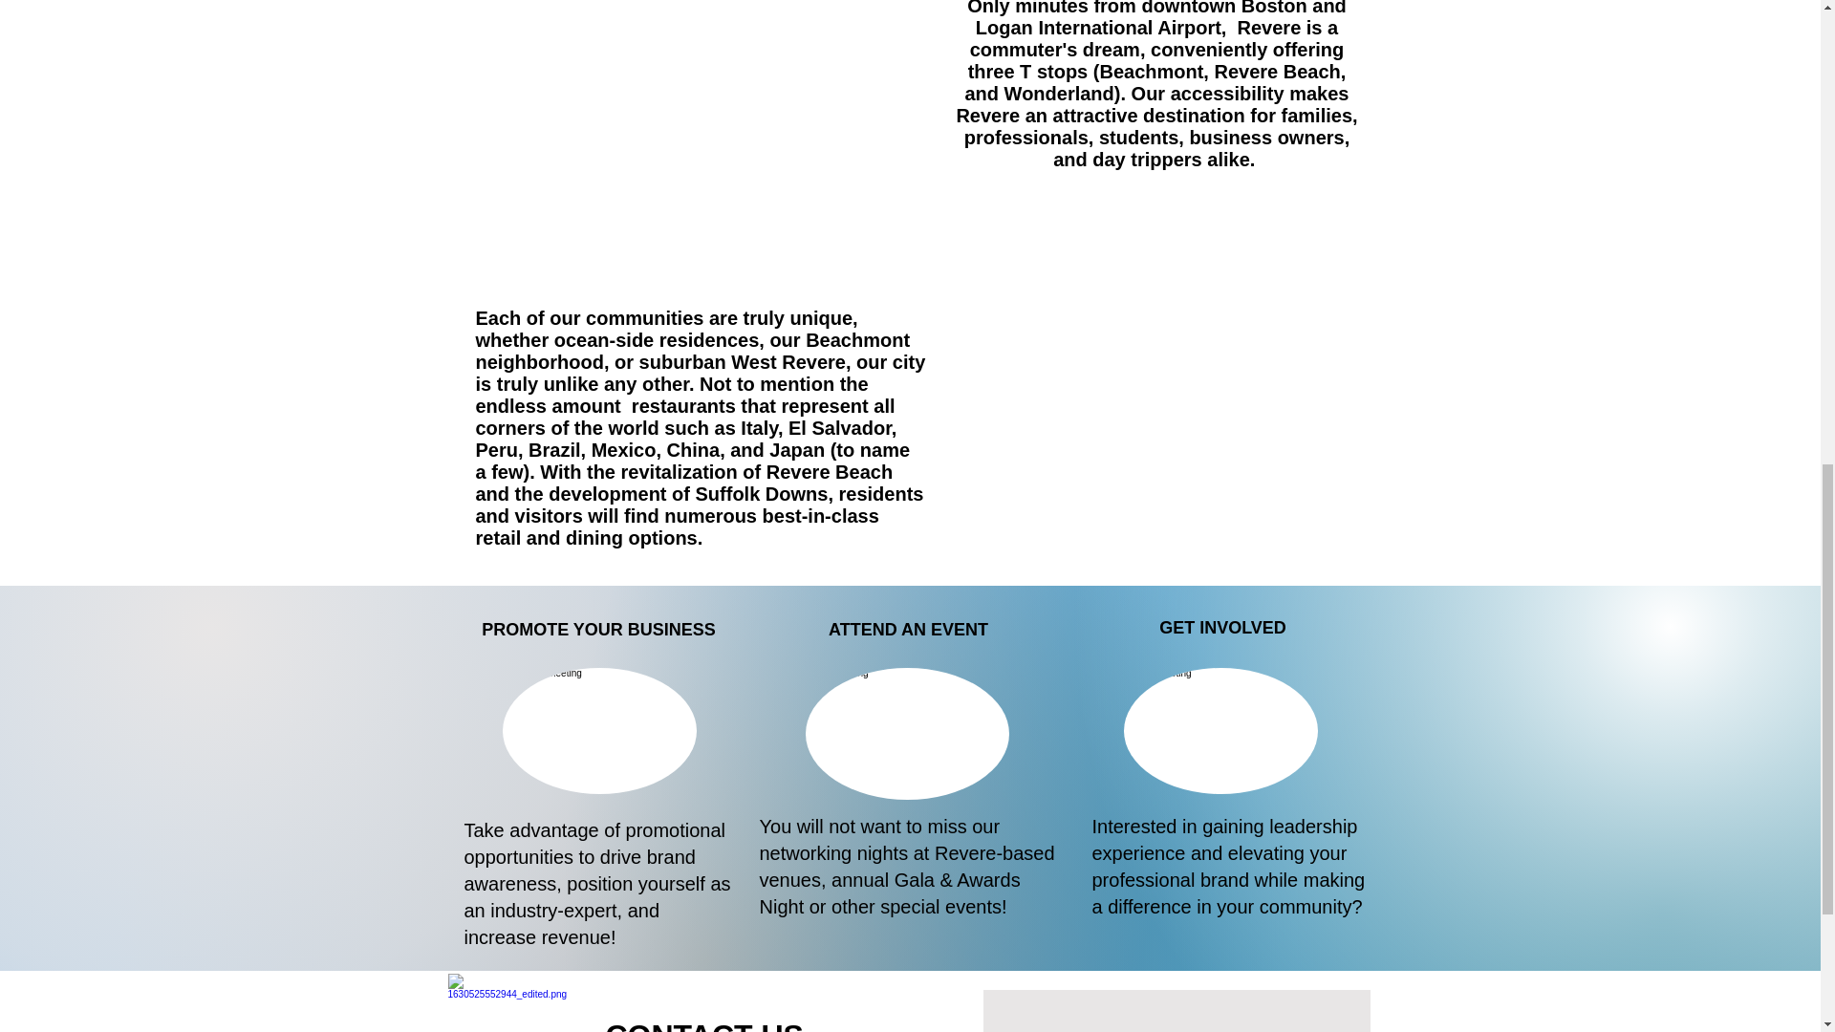 This screenshot has width=1835, height=1032. I want to click on LEARN MORE, so click(596, 1001).